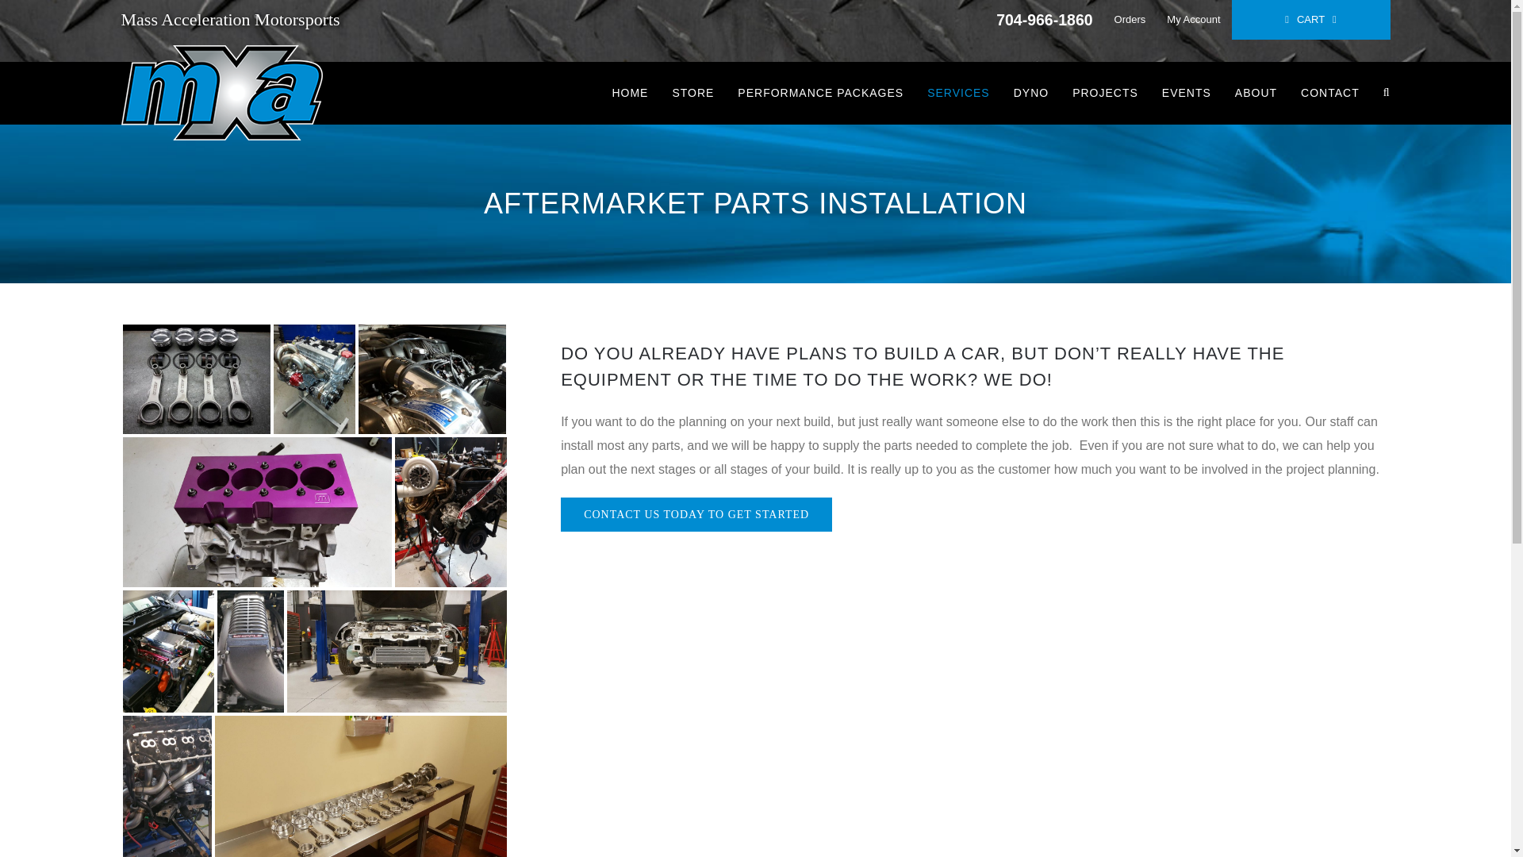  I want to click on SERVICES, so click(958, 92).